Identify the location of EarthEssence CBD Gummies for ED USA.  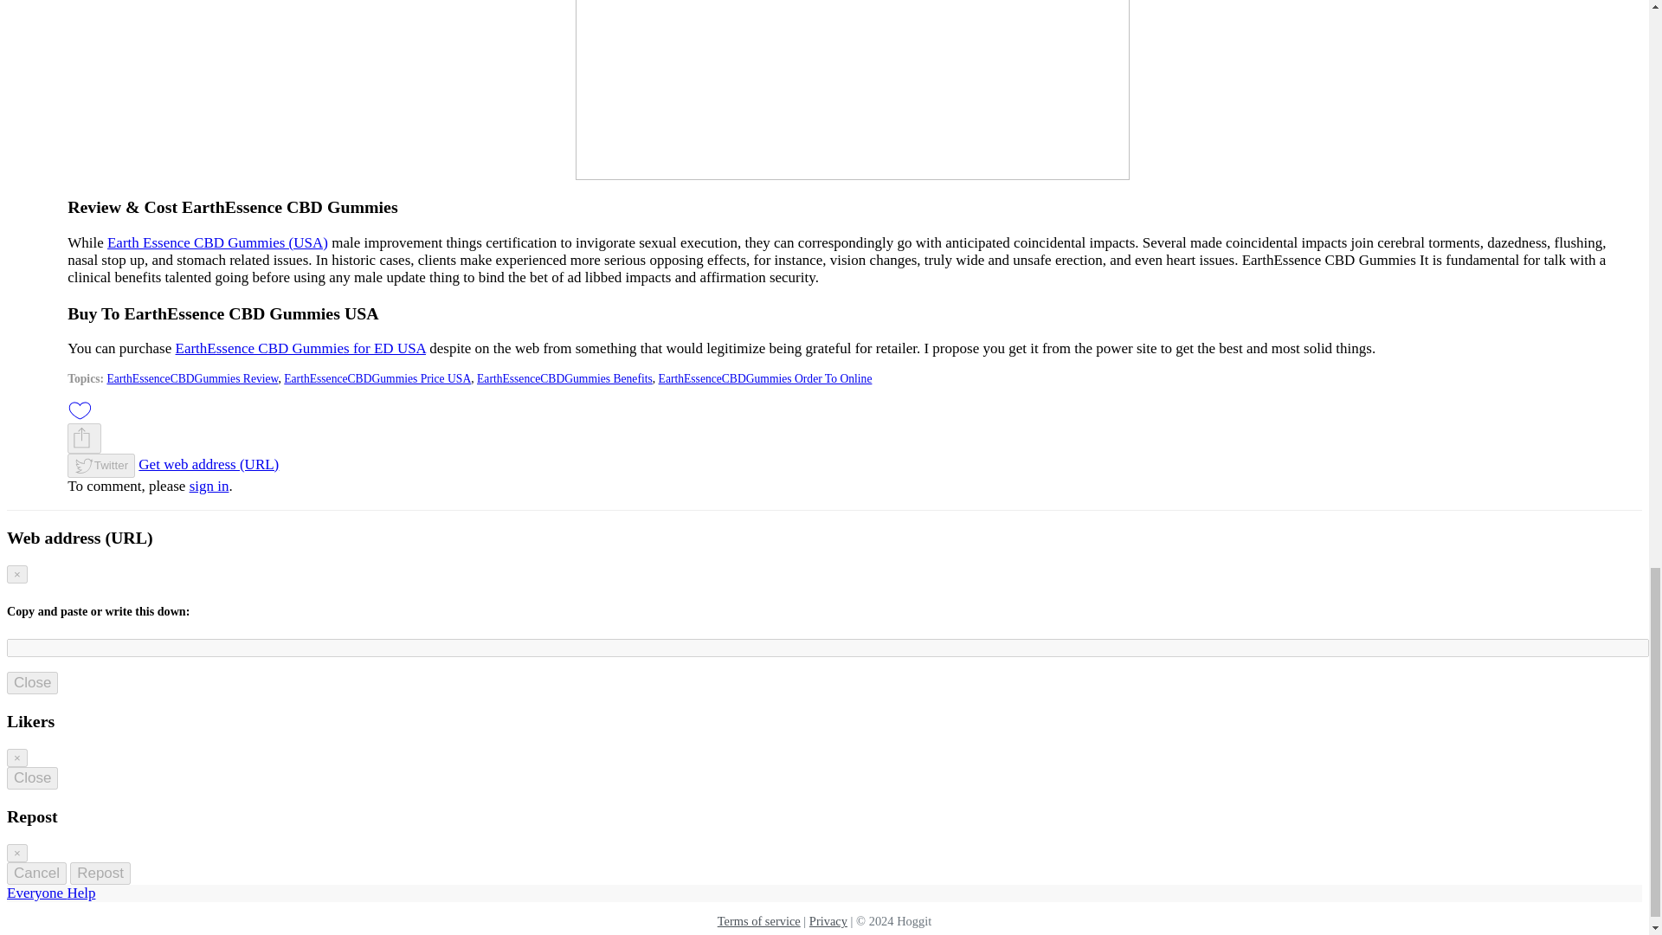
(300, 348).